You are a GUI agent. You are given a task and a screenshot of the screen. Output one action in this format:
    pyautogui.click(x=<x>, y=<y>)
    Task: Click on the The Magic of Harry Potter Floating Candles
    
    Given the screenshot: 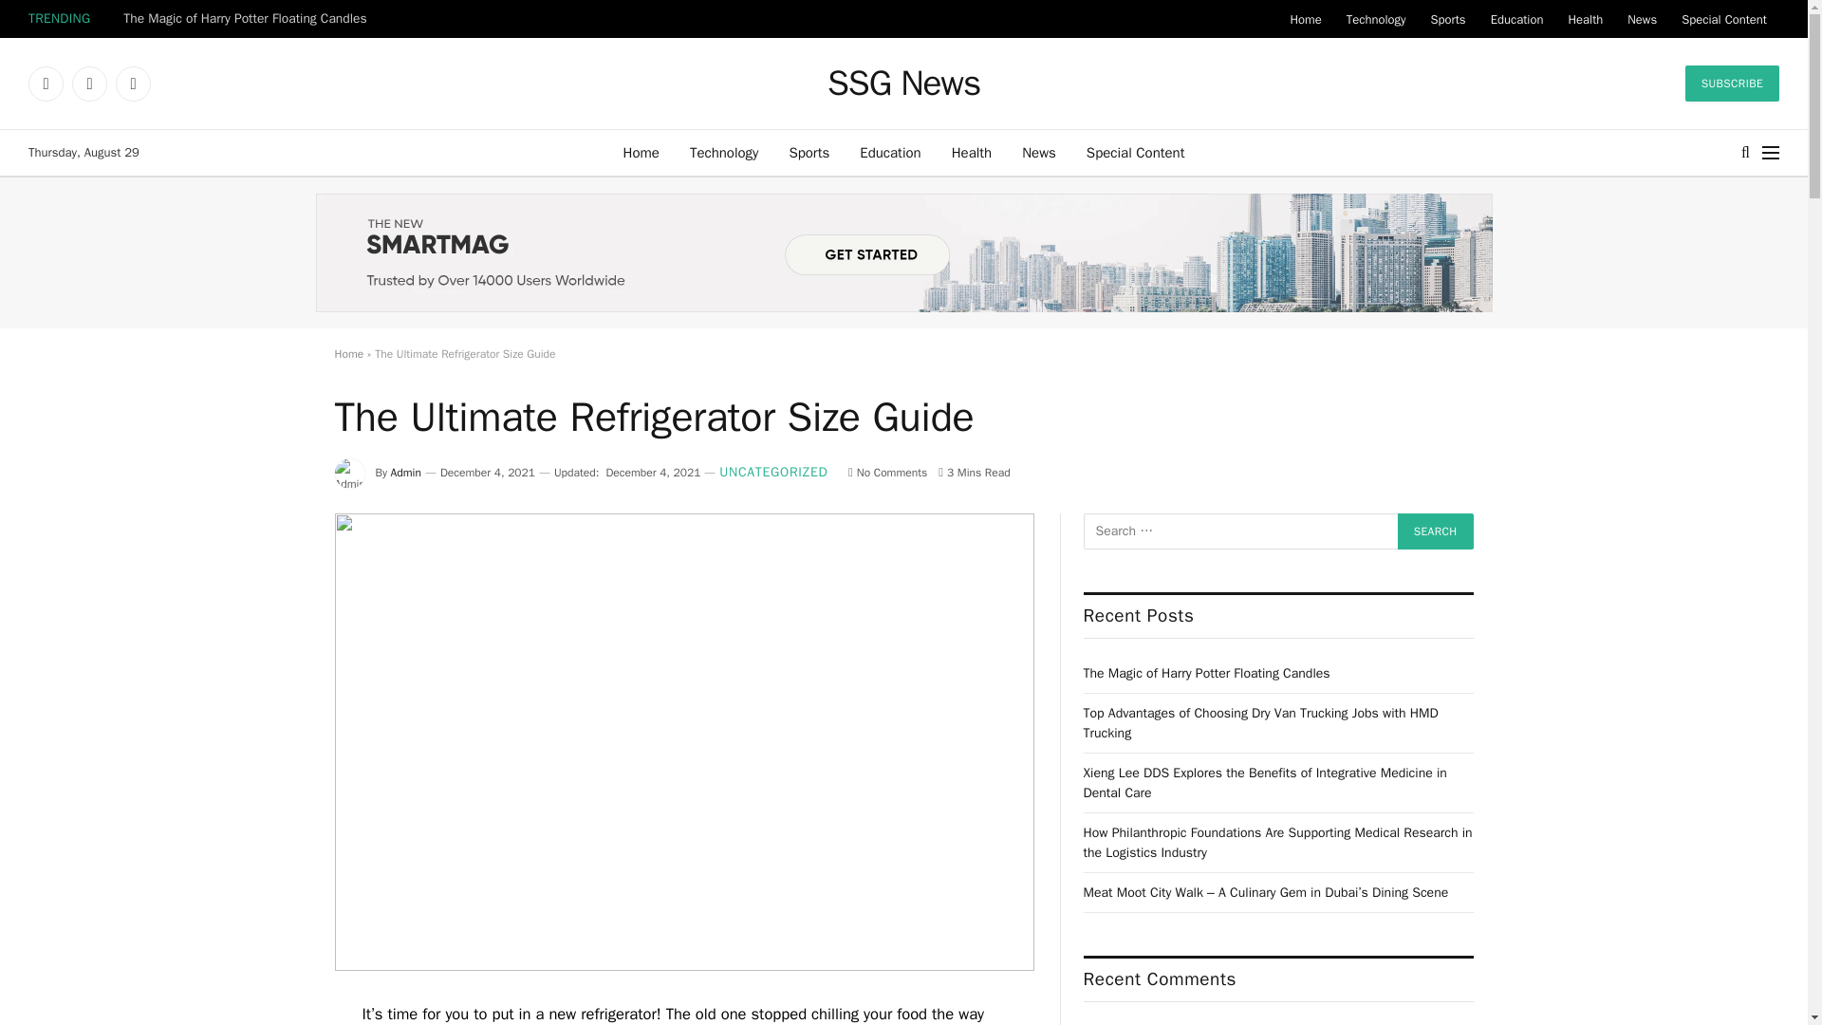 What is the action you would take?
    pyautogui.click(x=249, y=19)
    